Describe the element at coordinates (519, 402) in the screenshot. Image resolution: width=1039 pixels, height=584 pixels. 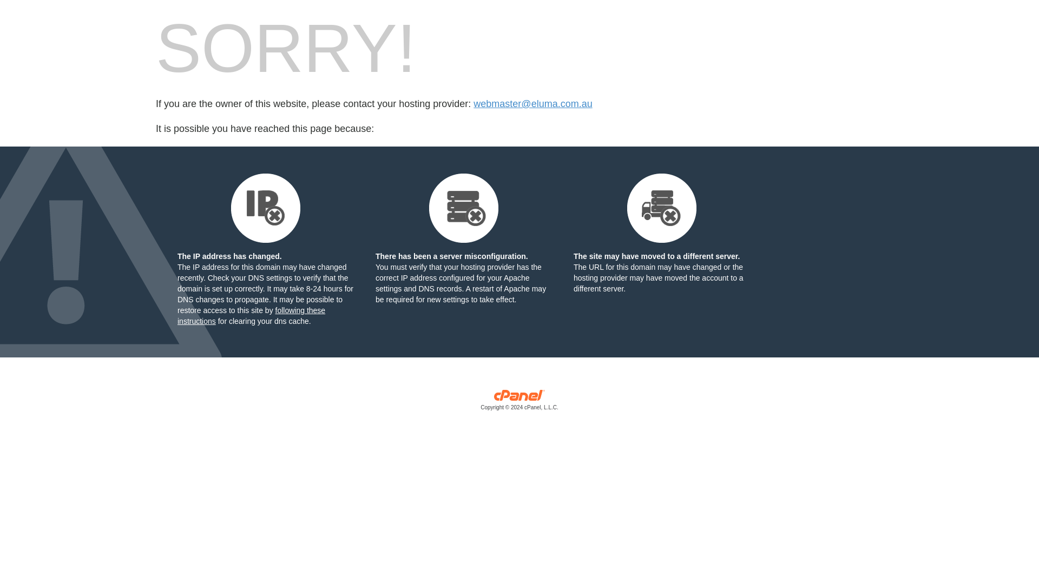
I see `cPanel, L.L.C.` at that location.